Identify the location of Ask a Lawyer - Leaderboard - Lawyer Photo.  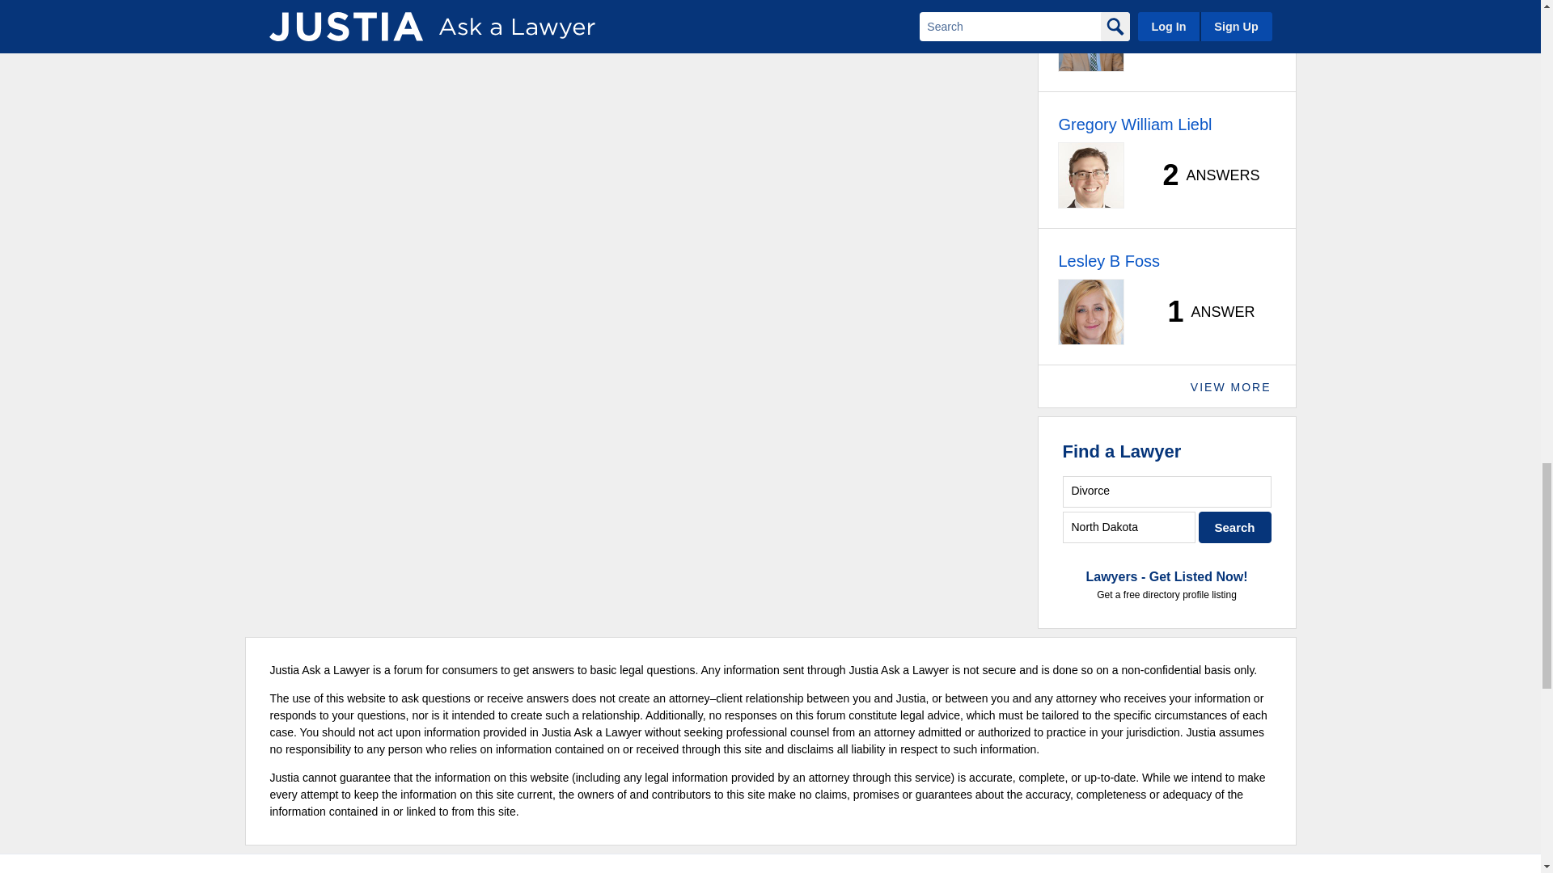
(1090, 175).